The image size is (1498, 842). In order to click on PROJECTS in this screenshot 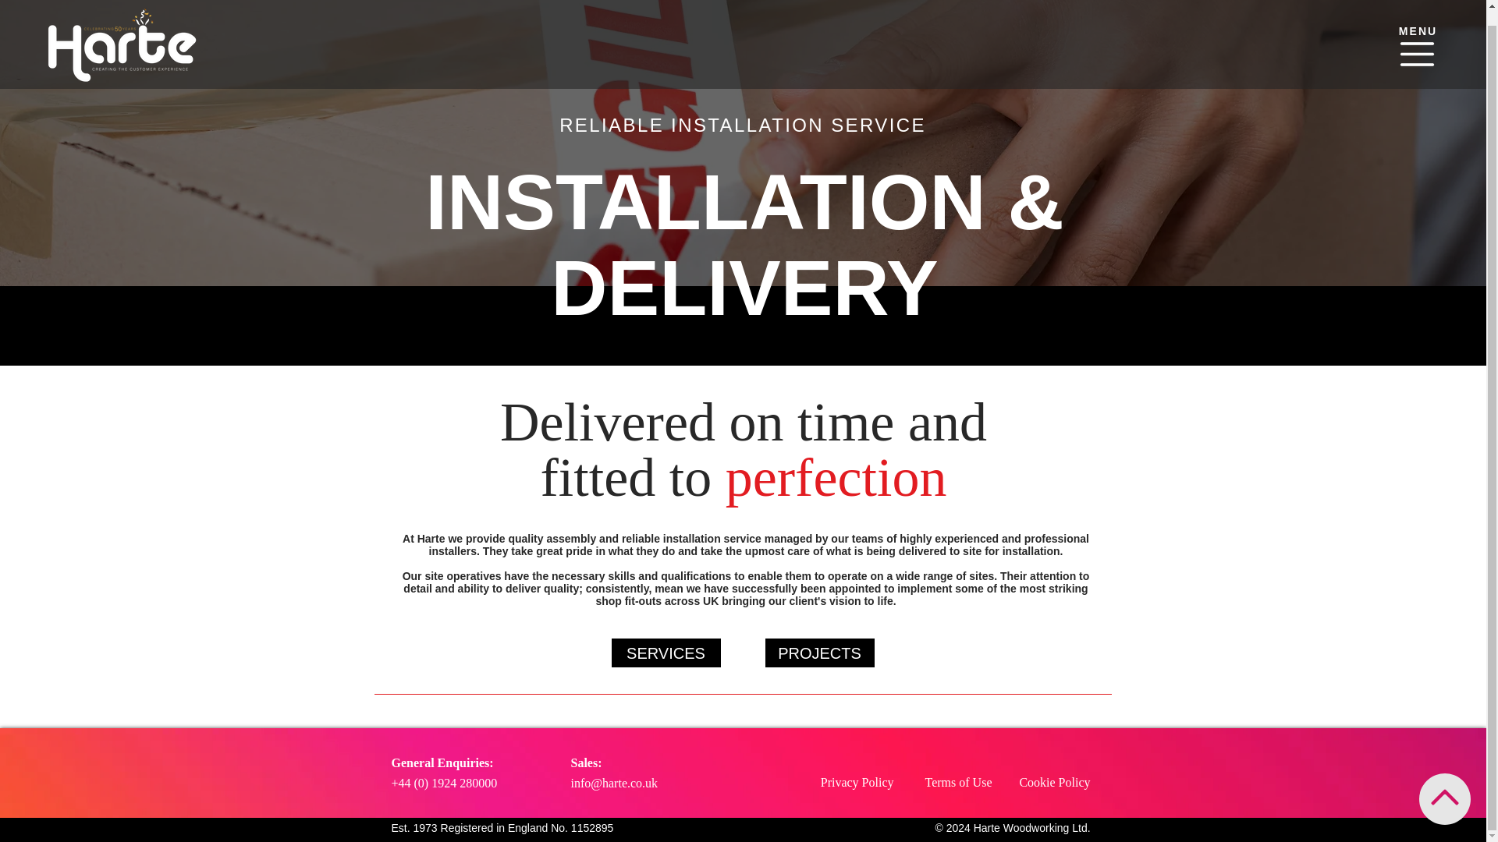, I will do `click(818, 653)`.